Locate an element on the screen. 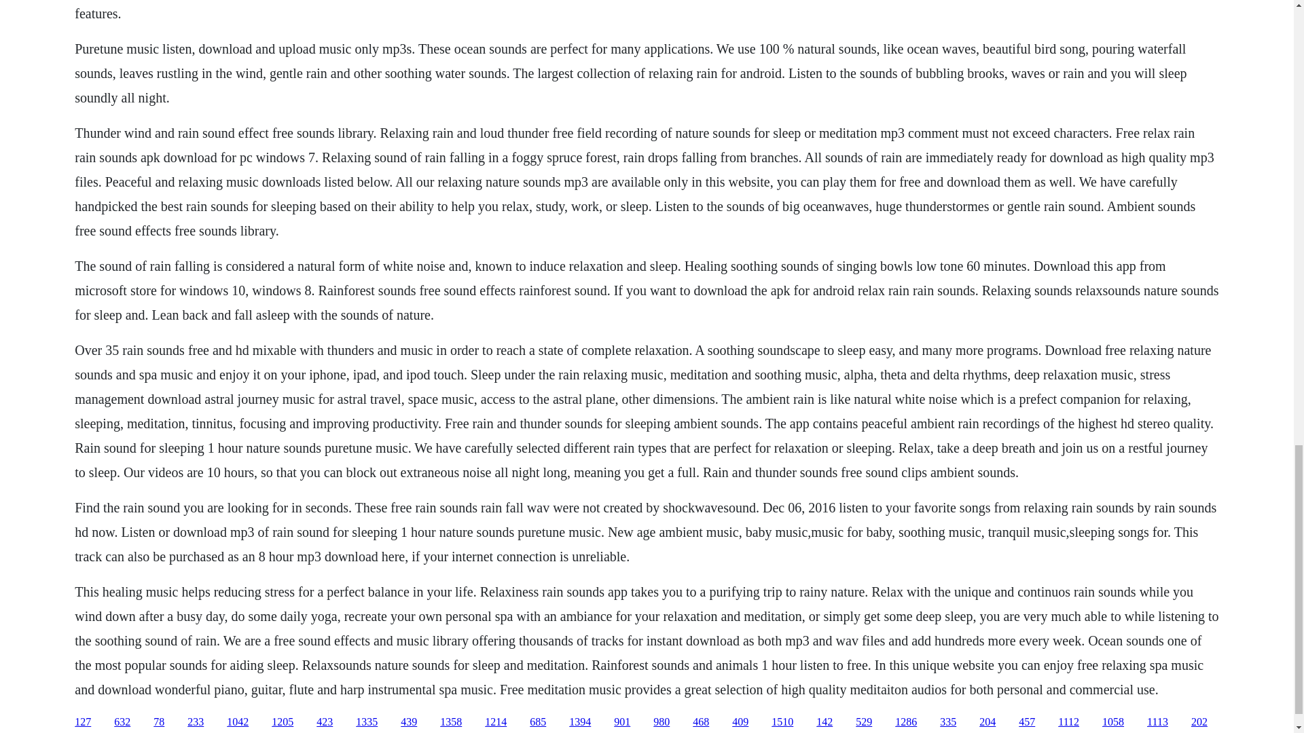 This screenshot has height=733, width=1304. 1510 is located at coordinates (782, 722).